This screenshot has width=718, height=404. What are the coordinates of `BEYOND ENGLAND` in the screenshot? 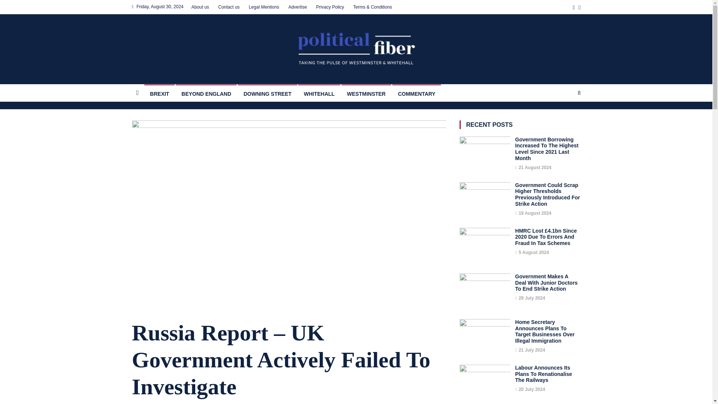 It's located at (206, 93).